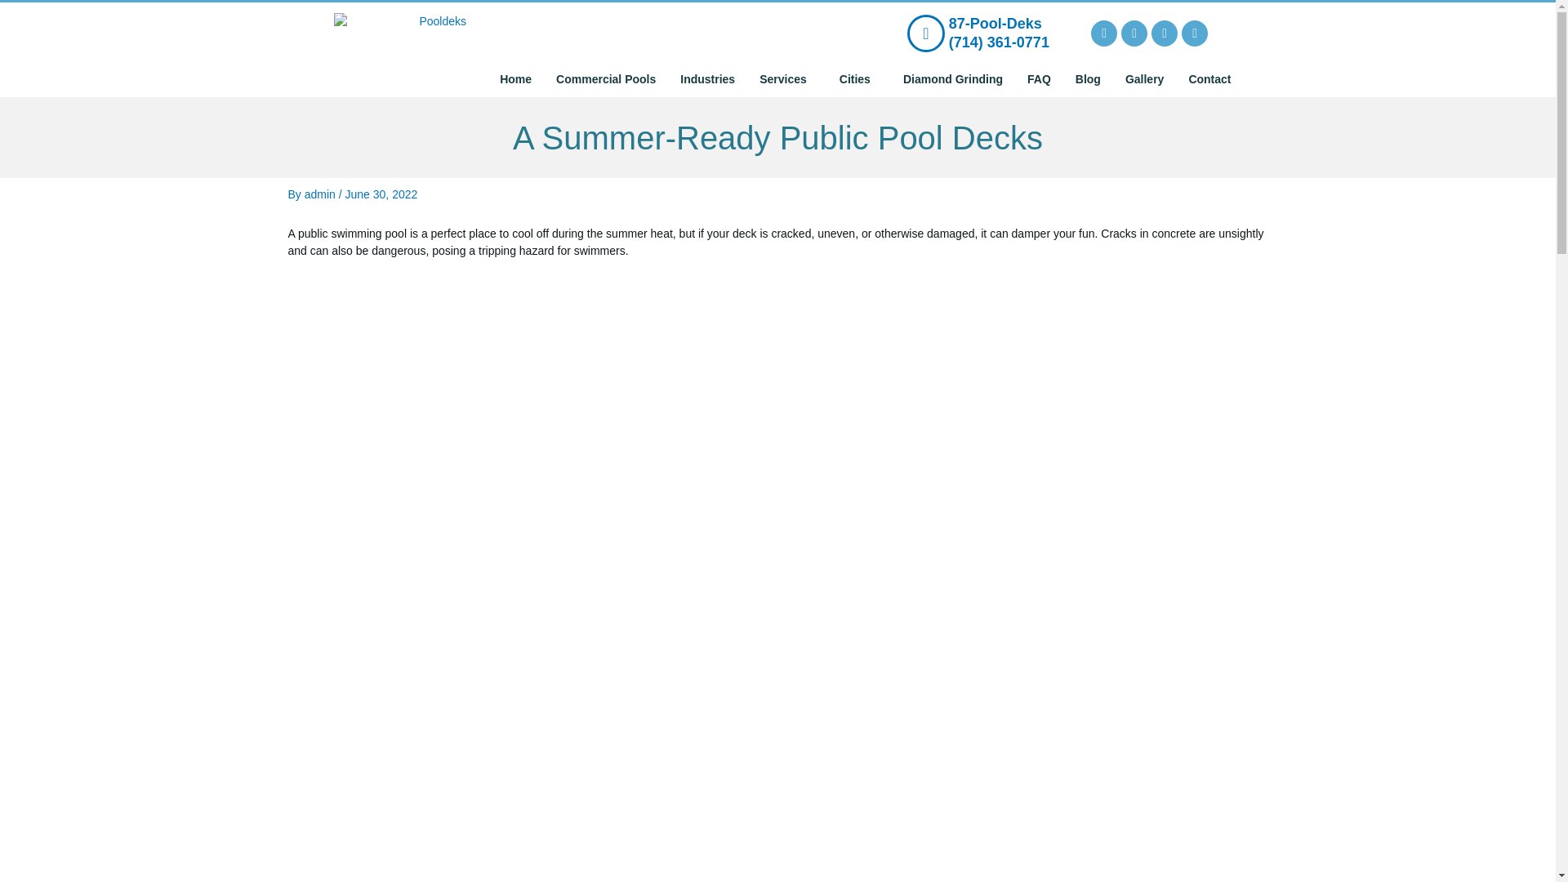 The image size is (1568, 882). Describe the element at coordinates (1134, 33) in the screenshot. I see `Twitter` at that location.